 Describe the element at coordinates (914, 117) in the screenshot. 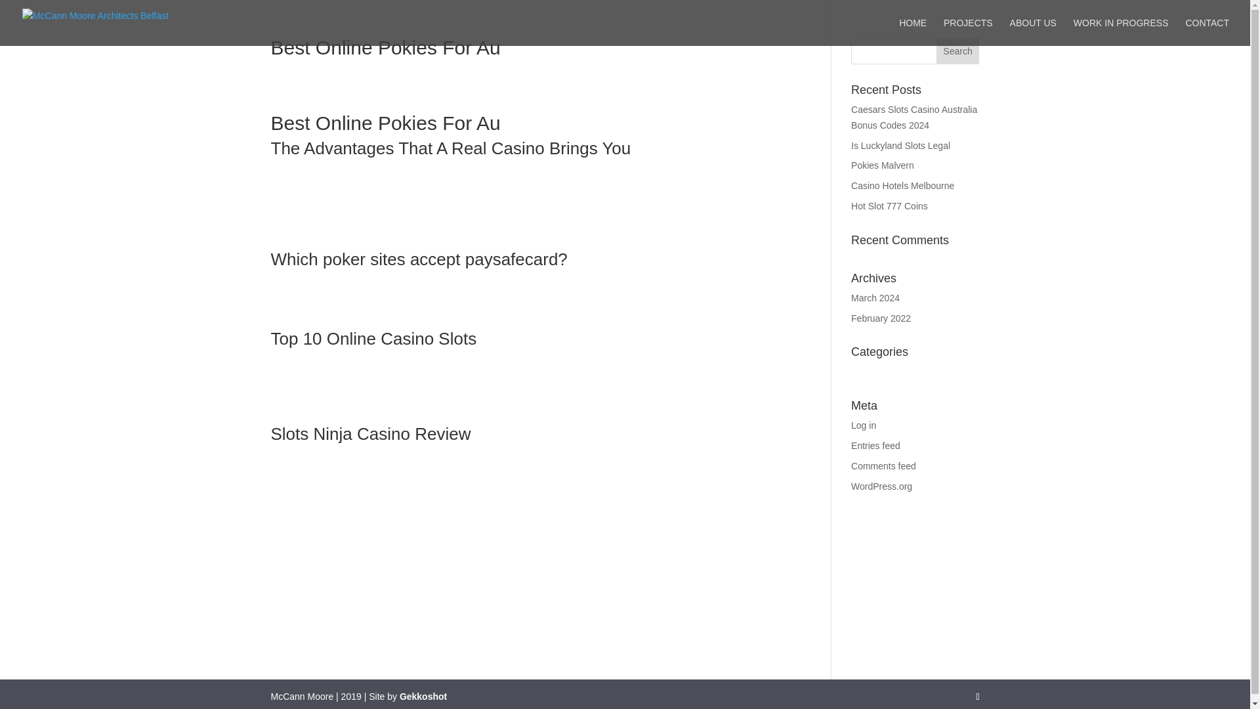

I see `Caesars Slots Casino Australia Bonus Codes 2024` at that location.